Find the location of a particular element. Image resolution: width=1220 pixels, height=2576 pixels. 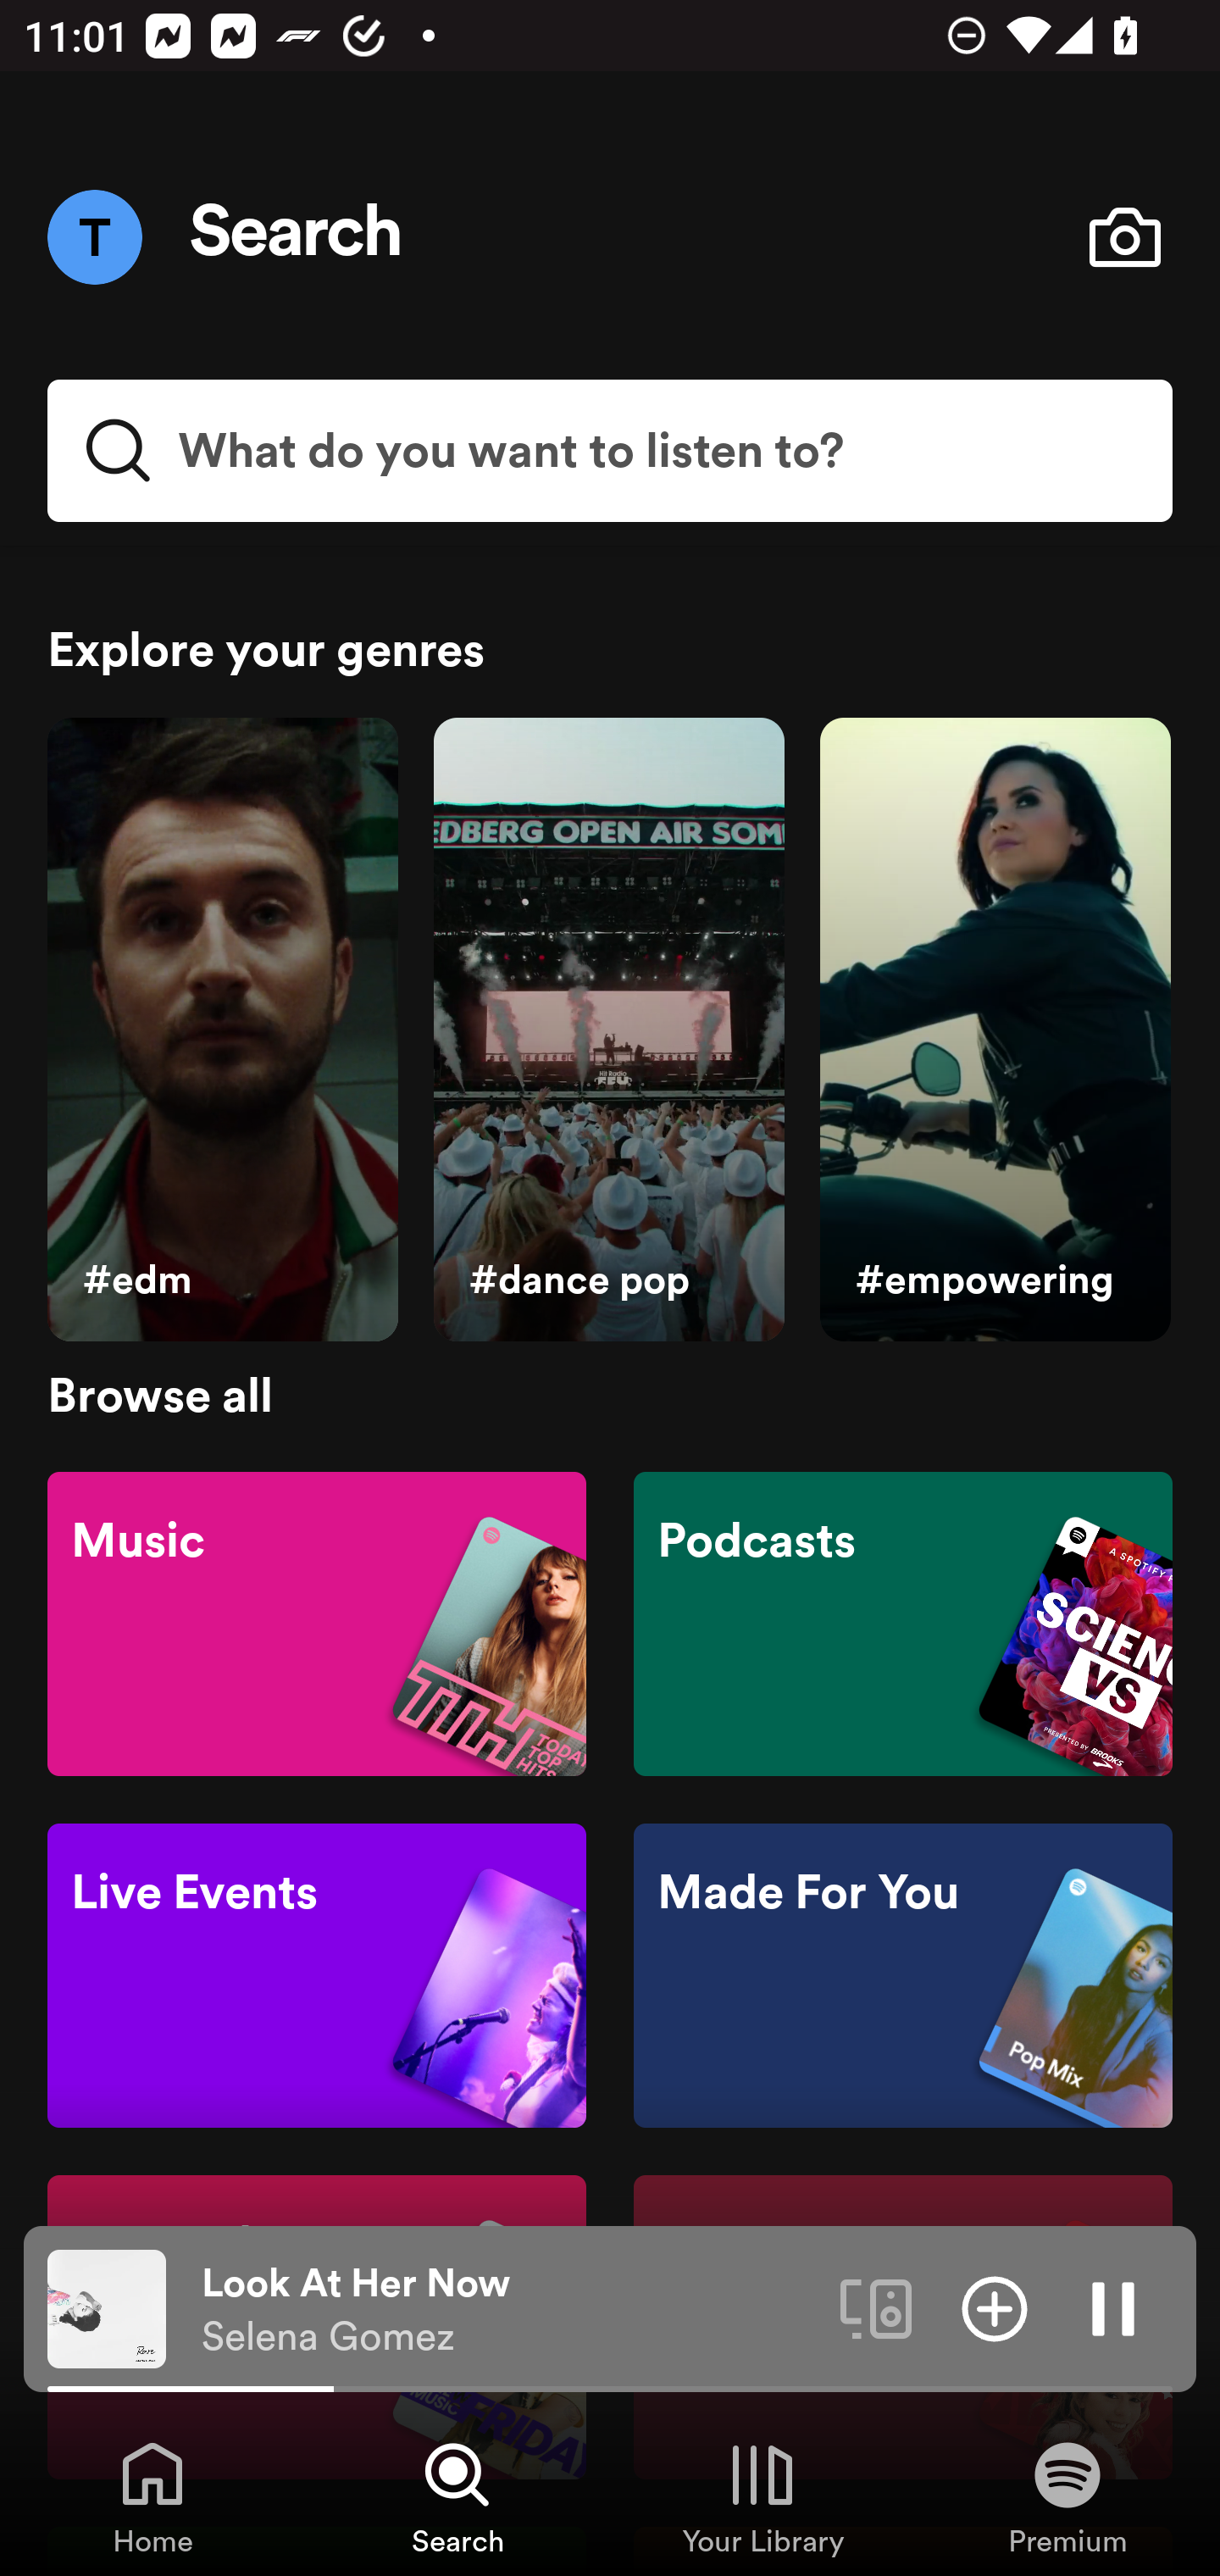

Home, Tab 1 of 4 Home Home is located at coordinates (152, 2496).